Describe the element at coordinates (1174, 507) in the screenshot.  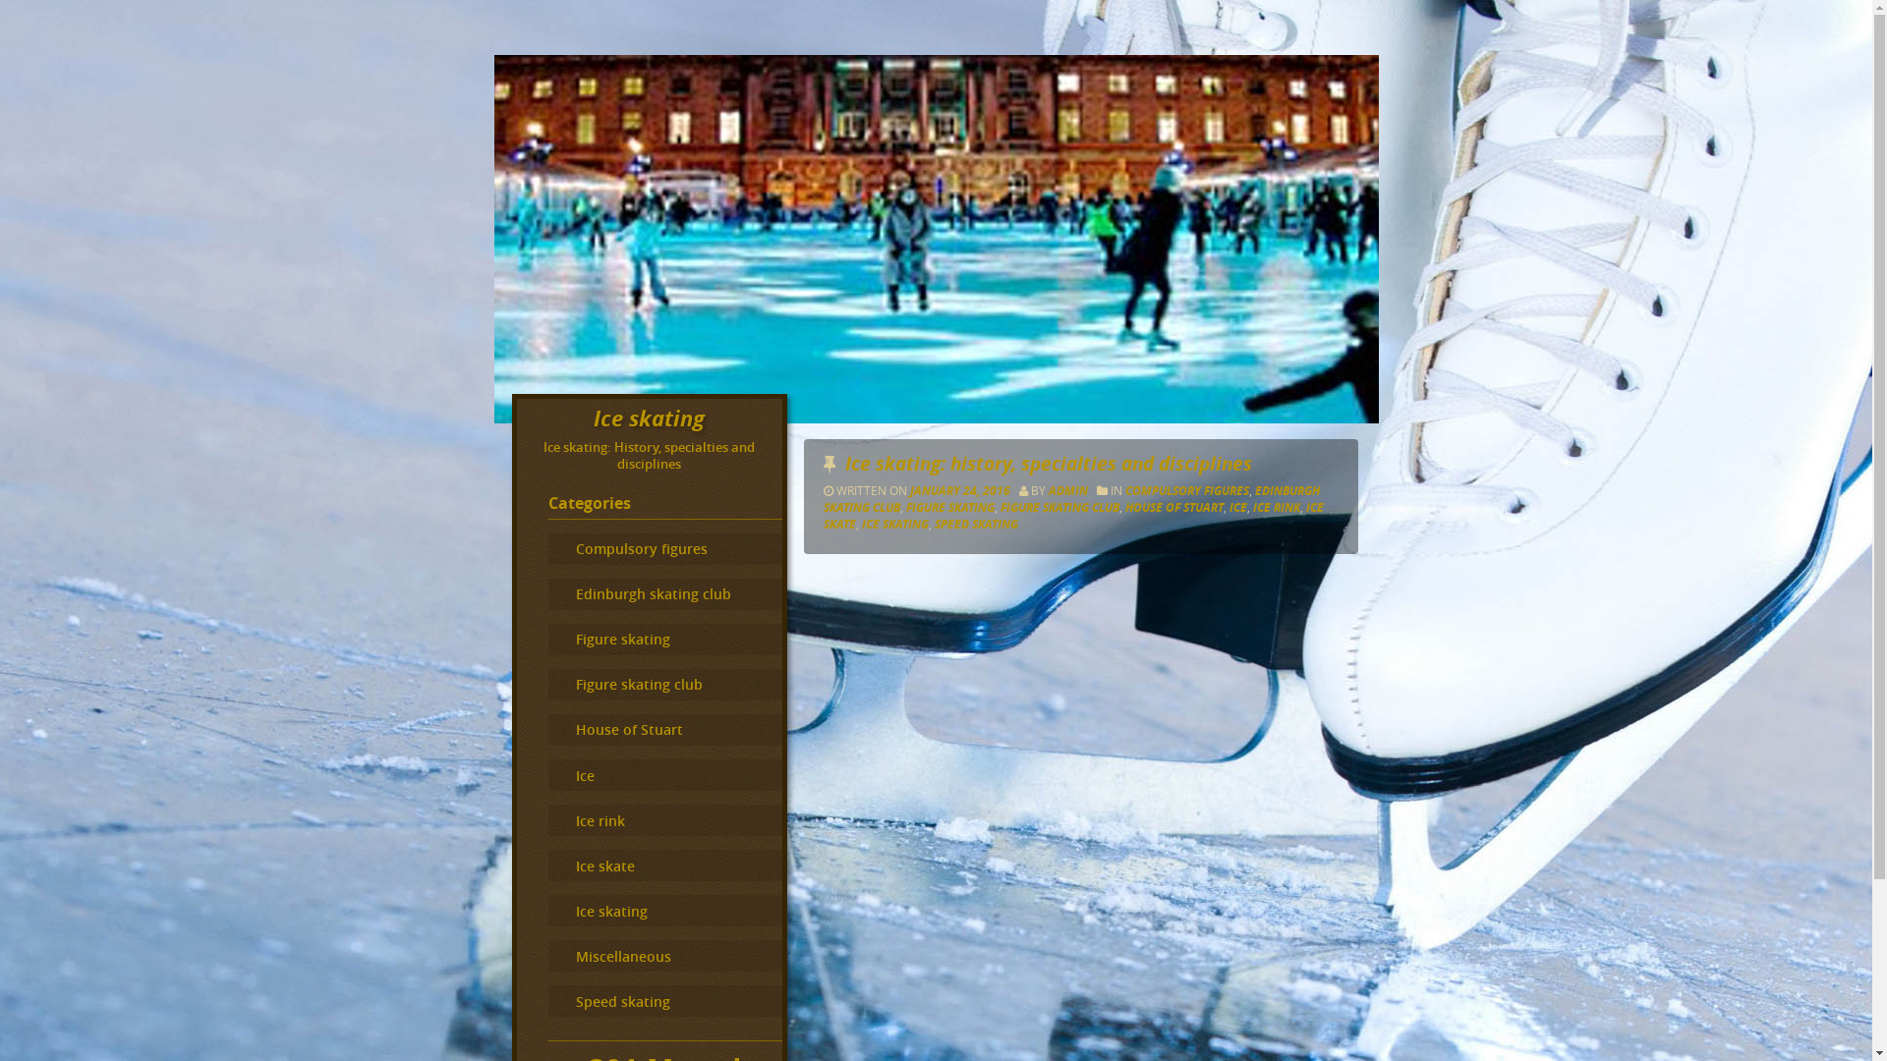
I see `HOUSE OF STUART` at that location.